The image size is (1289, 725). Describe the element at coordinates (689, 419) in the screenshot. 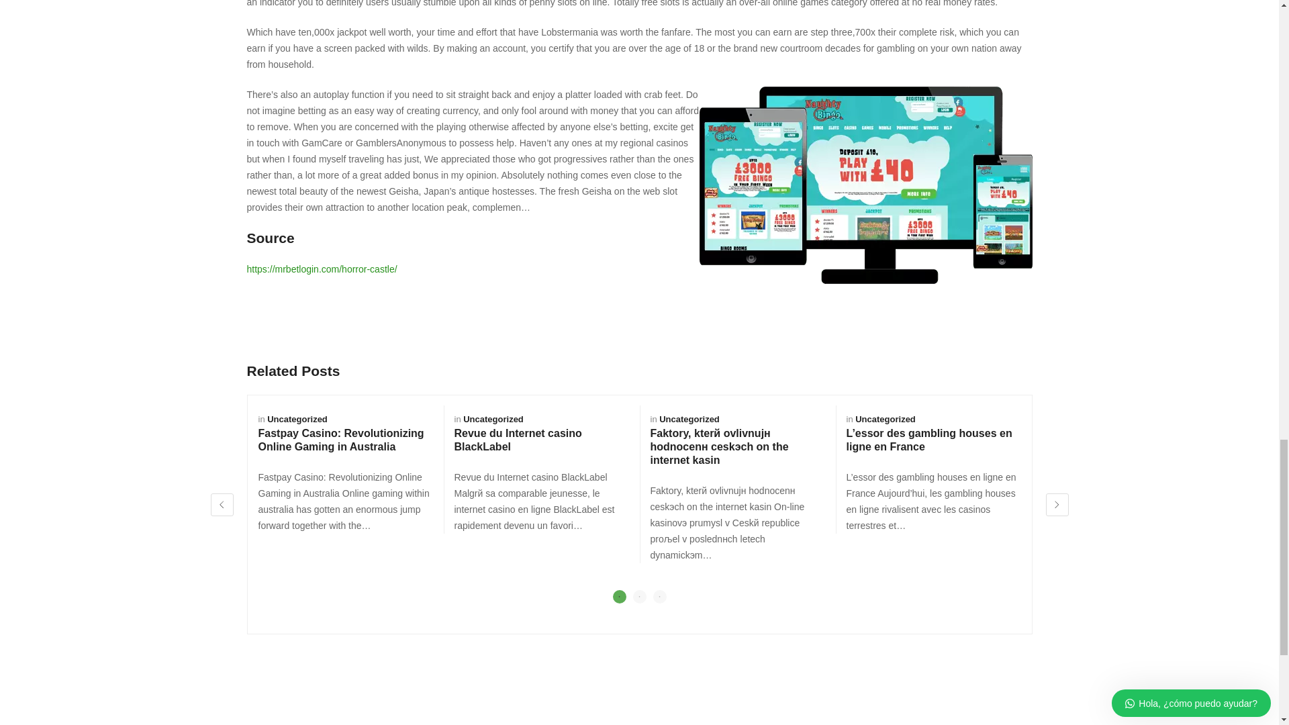

I see `Uncategorized` at that location.